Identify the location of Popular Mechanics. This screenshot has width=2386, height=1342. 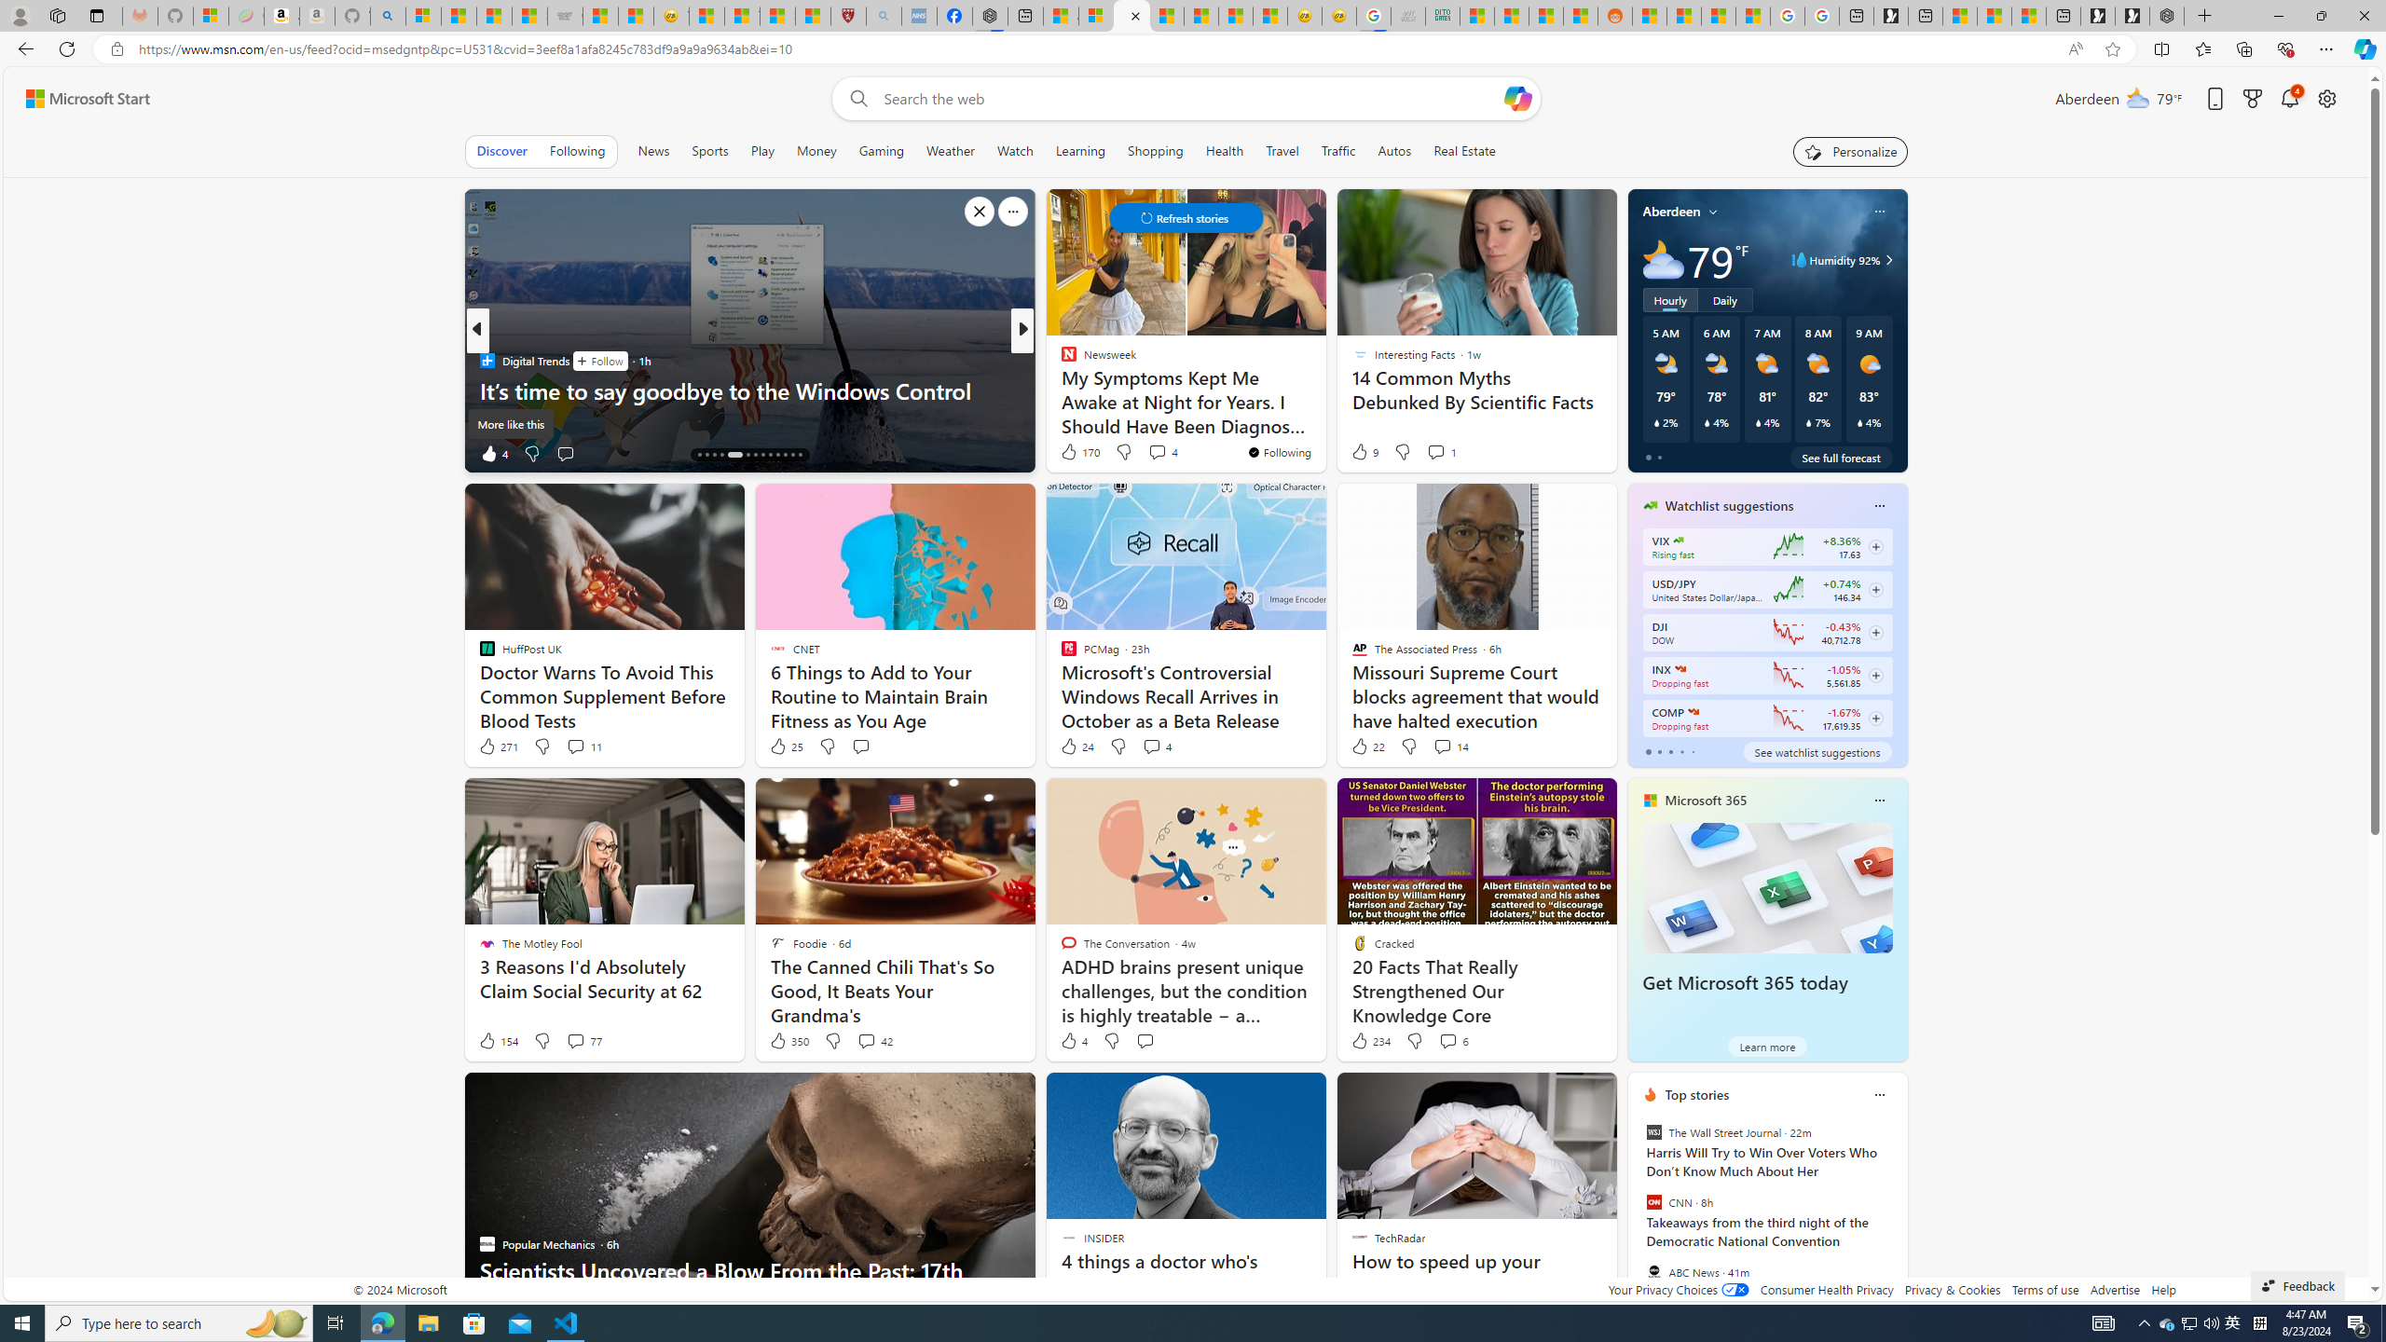
(1060, 360).